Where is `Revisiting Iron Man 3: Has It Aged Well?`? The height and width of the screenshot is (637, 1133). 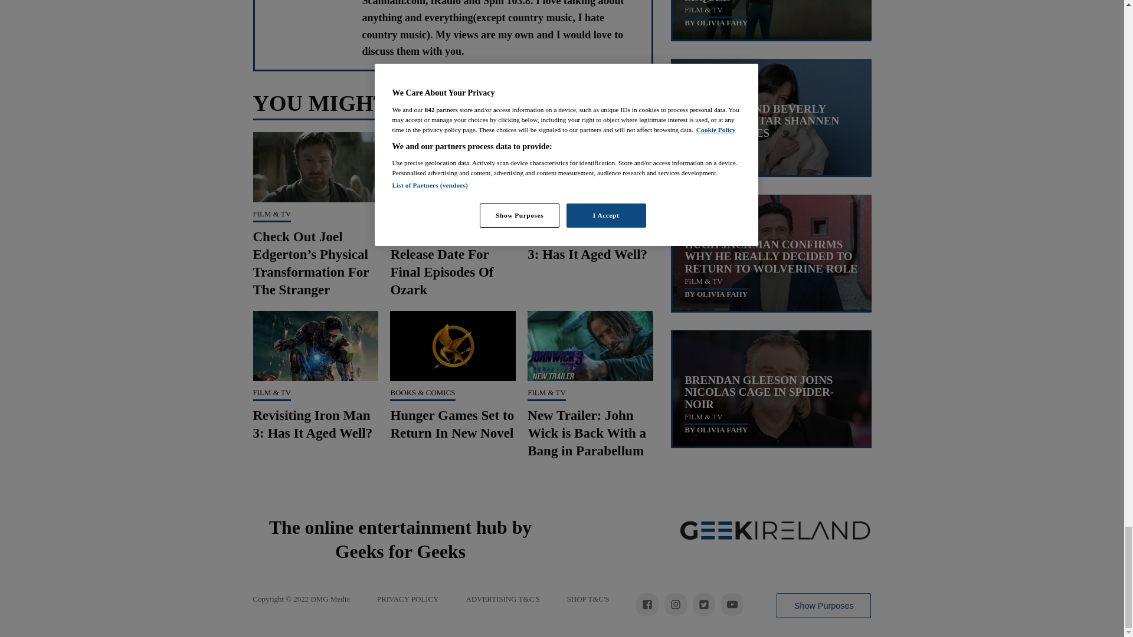
Revisiting Iron Man 3: Has It Aged Well? is located at coordinates (587, 245).